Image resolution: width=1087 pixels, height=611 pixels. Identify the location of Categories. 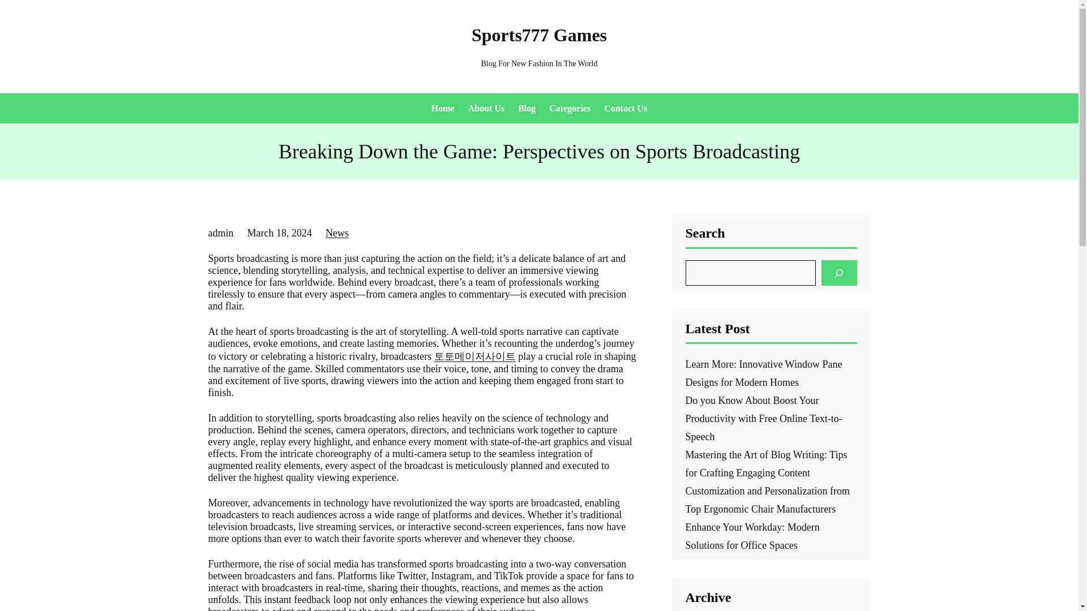
(570, 107).